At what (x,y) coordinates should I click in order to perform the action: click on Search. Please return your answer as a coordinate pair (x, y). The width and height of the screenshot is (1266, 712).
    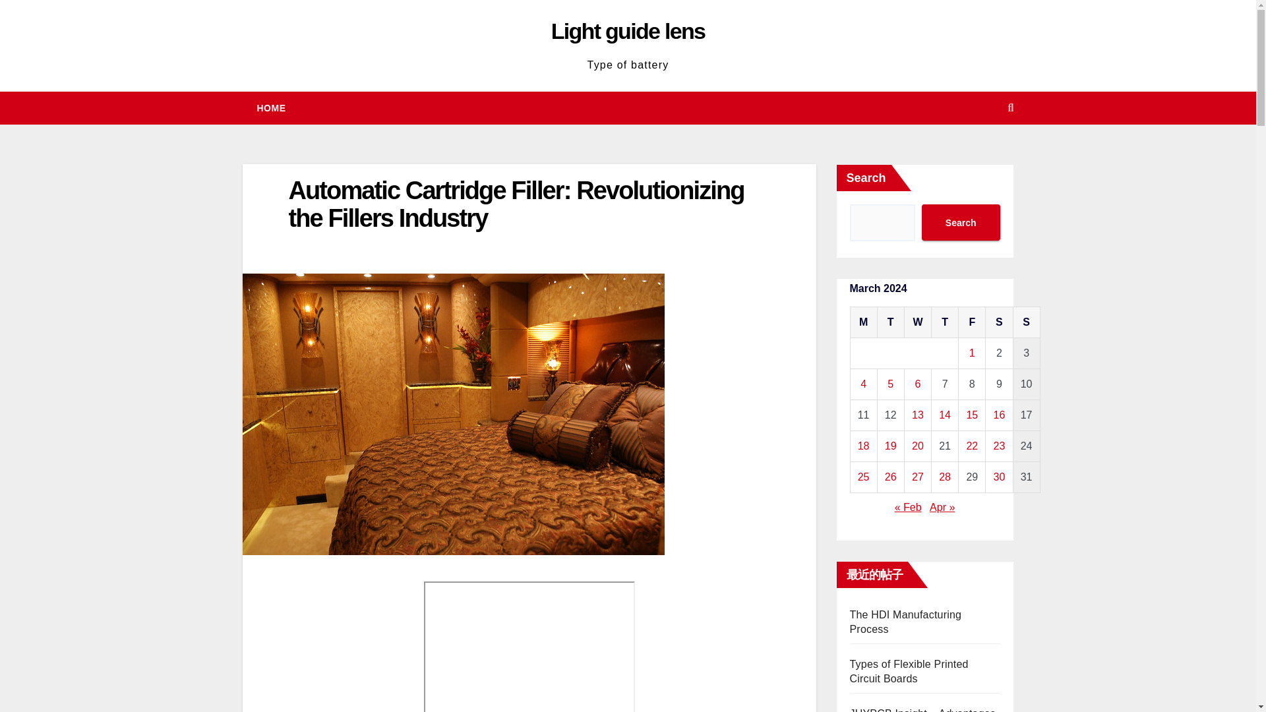
    Looking at the image, I should click on (960, 222).